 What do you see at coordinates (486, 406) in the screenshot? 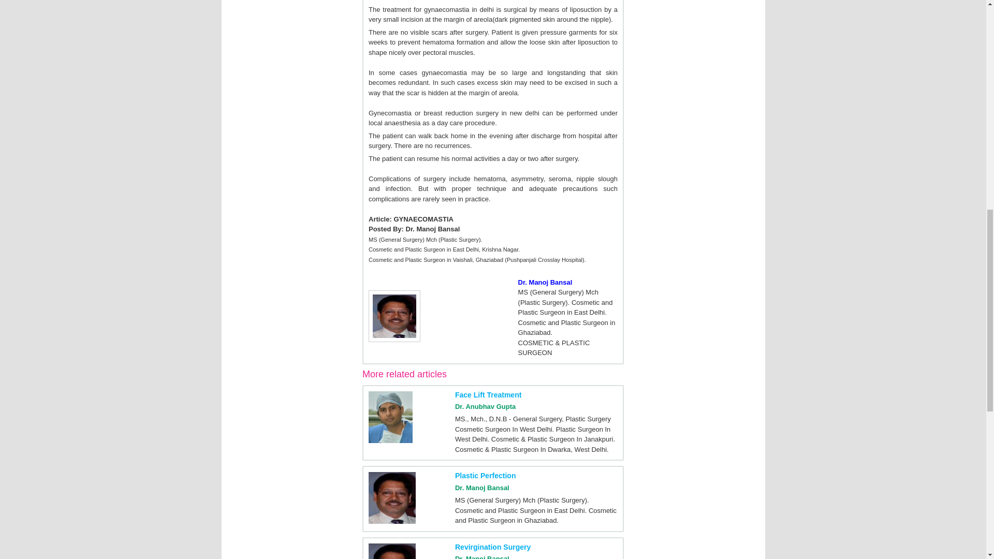
I see `Dr. Anubhav Gupta` at bounding box center [486, 406].